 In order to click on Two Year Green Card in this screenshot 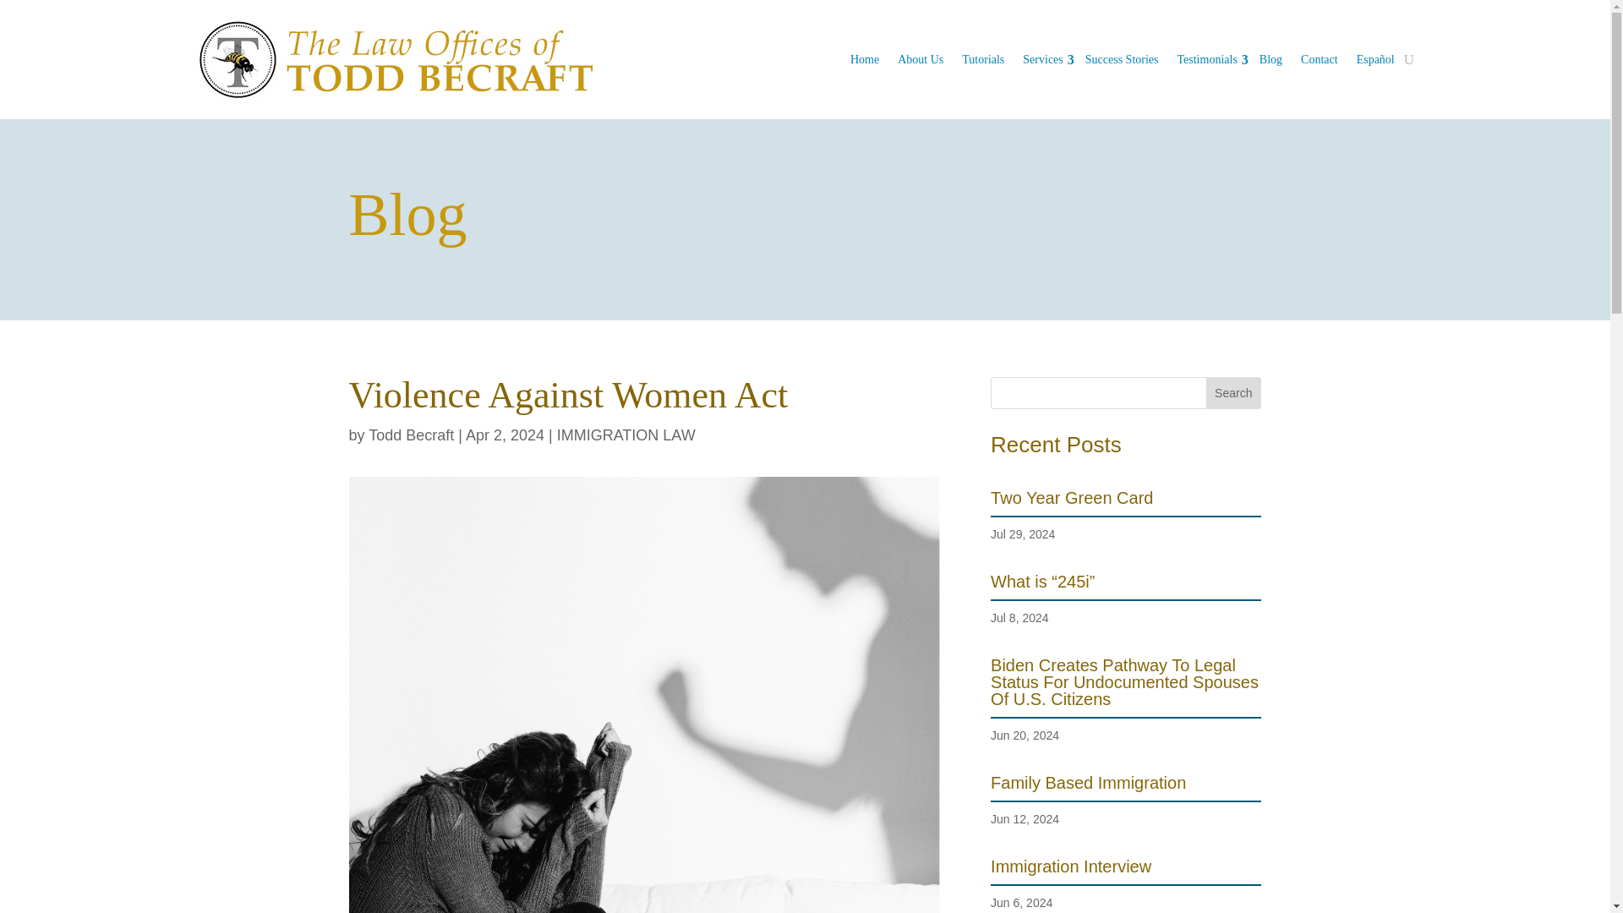, I will do `click(1071, 497)`.